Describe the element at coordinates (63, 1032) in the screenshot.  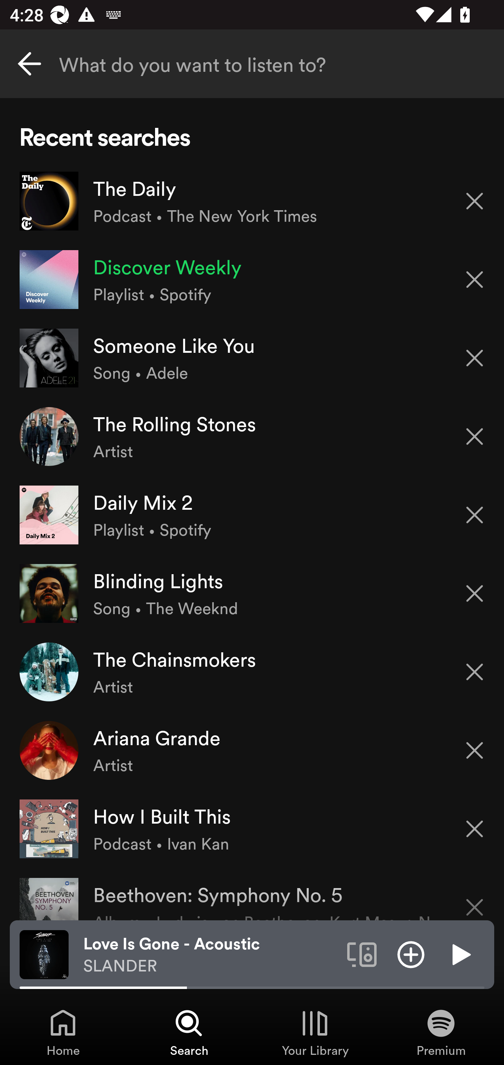
I see `Home, Tab 1 of 4 Home Home` at that location.